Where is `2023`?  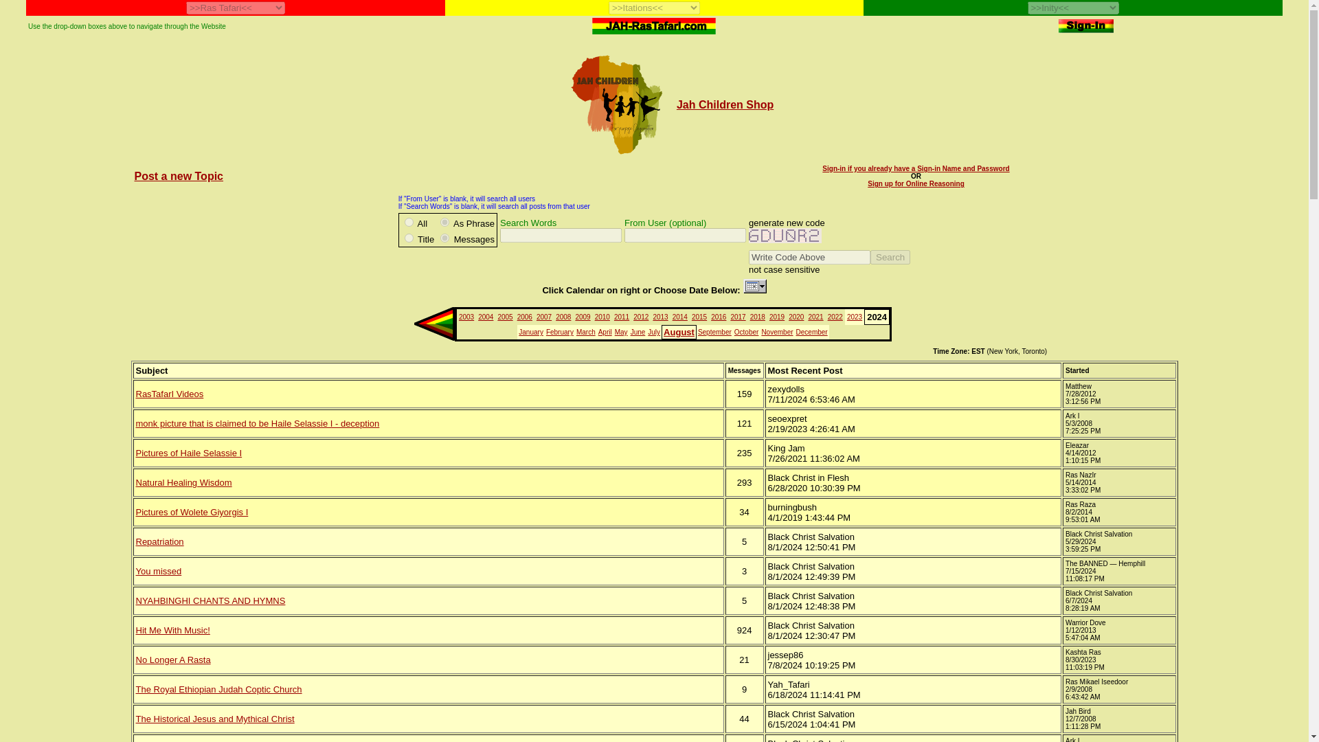 2023 is located at coordinates (855, 316).